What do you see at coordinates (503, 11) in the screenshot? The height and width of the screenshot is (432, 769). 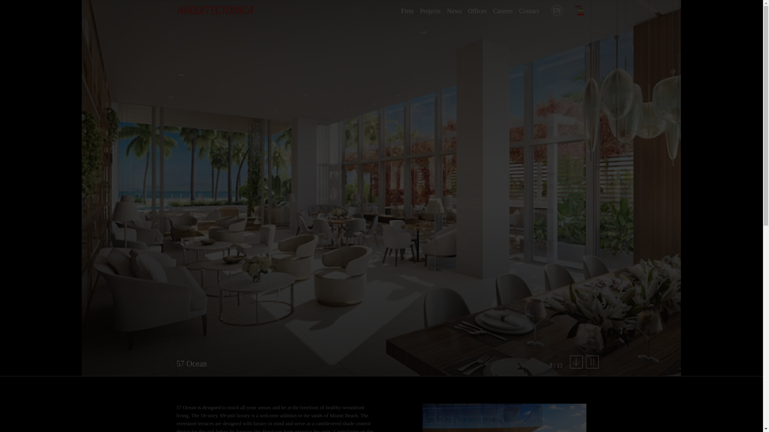 I see `Careers` at bounding box center [503, 11].